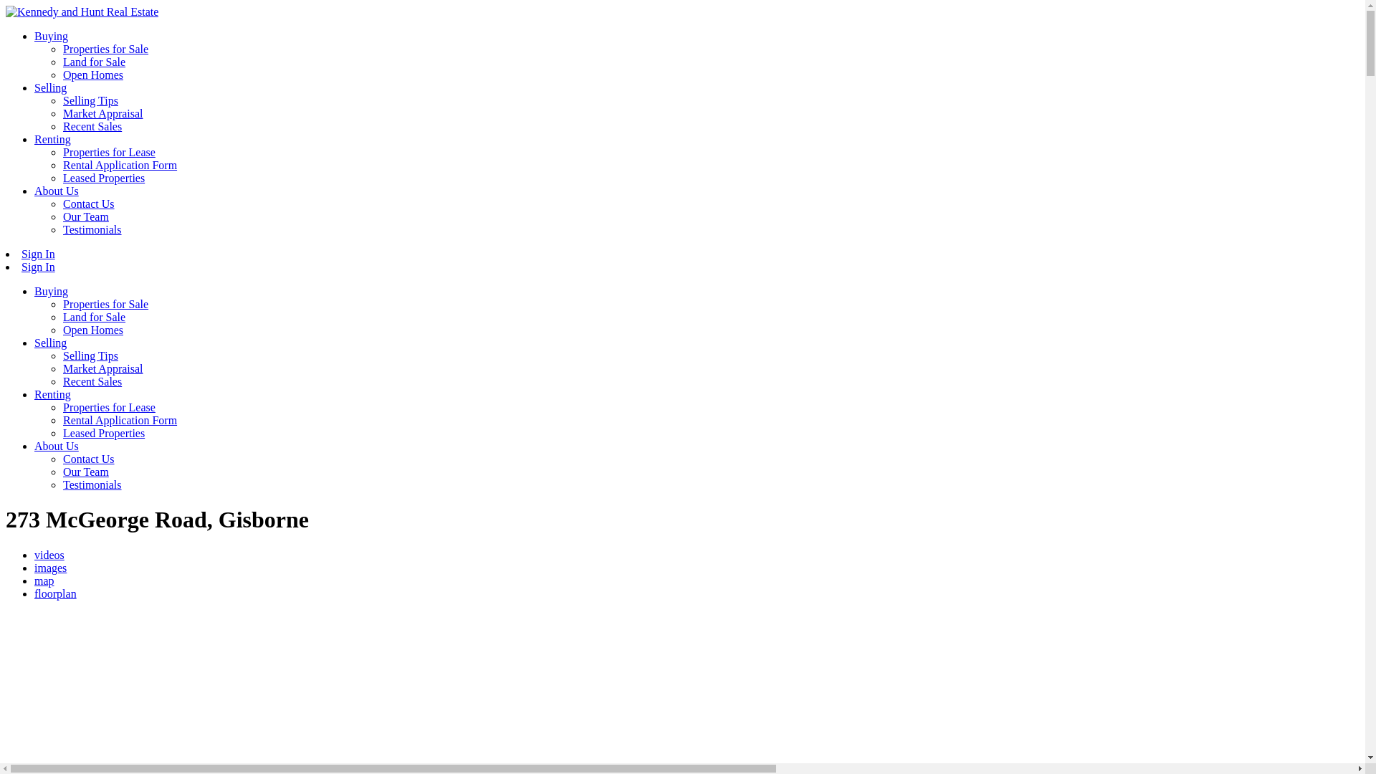 This screenshot has height=774, width=1376. Describe the element at coordinates (50, 568) in the screenshot. I see `images` at that location.